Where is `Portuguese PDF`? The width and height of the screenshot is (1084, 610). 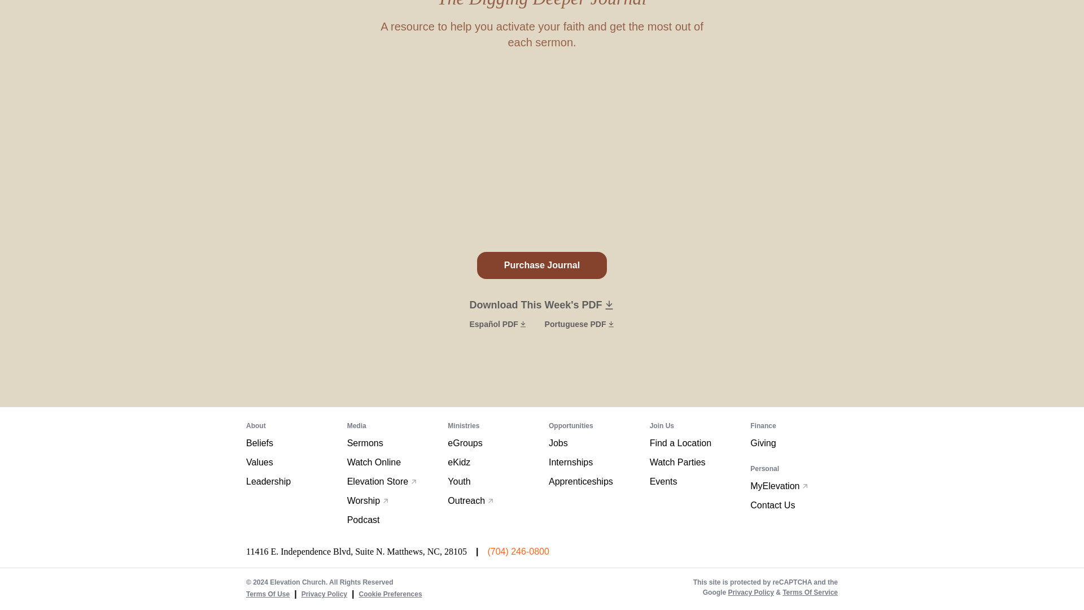
Portuguese PDF is located at coordinates (579, 324).